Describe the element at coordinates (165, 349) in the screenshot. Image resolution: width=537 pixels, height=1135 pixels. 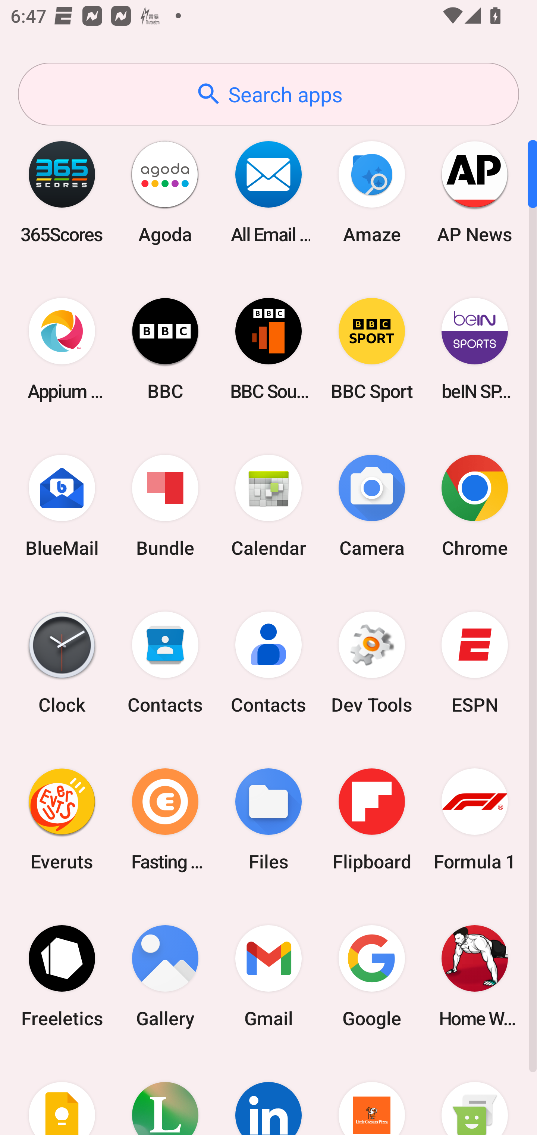
I see `BBC` at that location.